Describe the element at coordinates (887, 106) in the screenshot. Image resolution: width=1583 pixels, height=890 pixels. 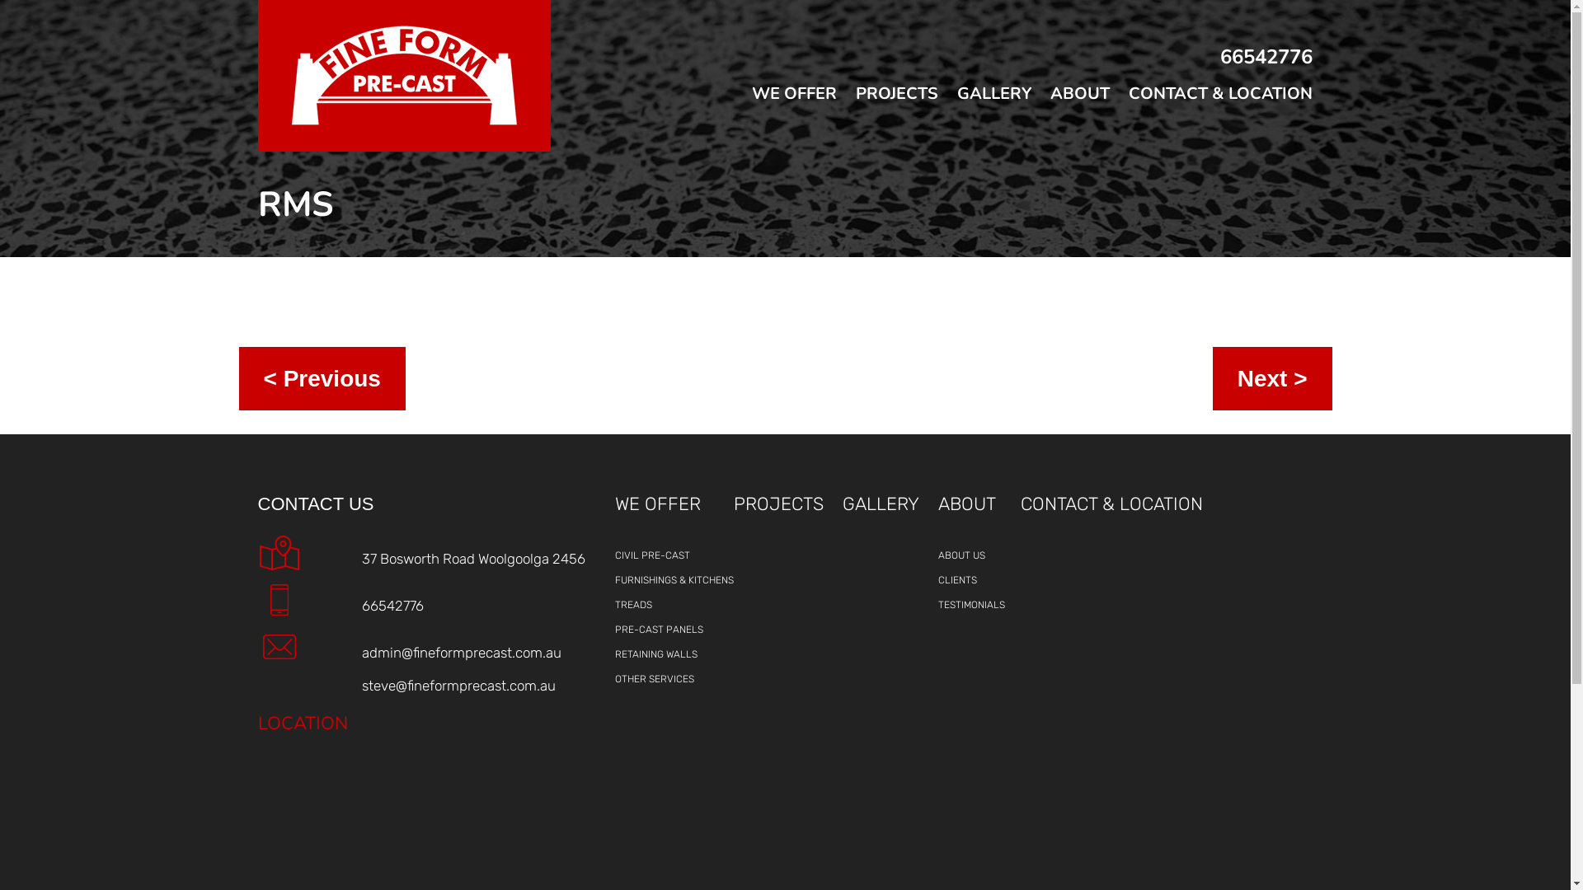
I see `PROJECTS` at that location.